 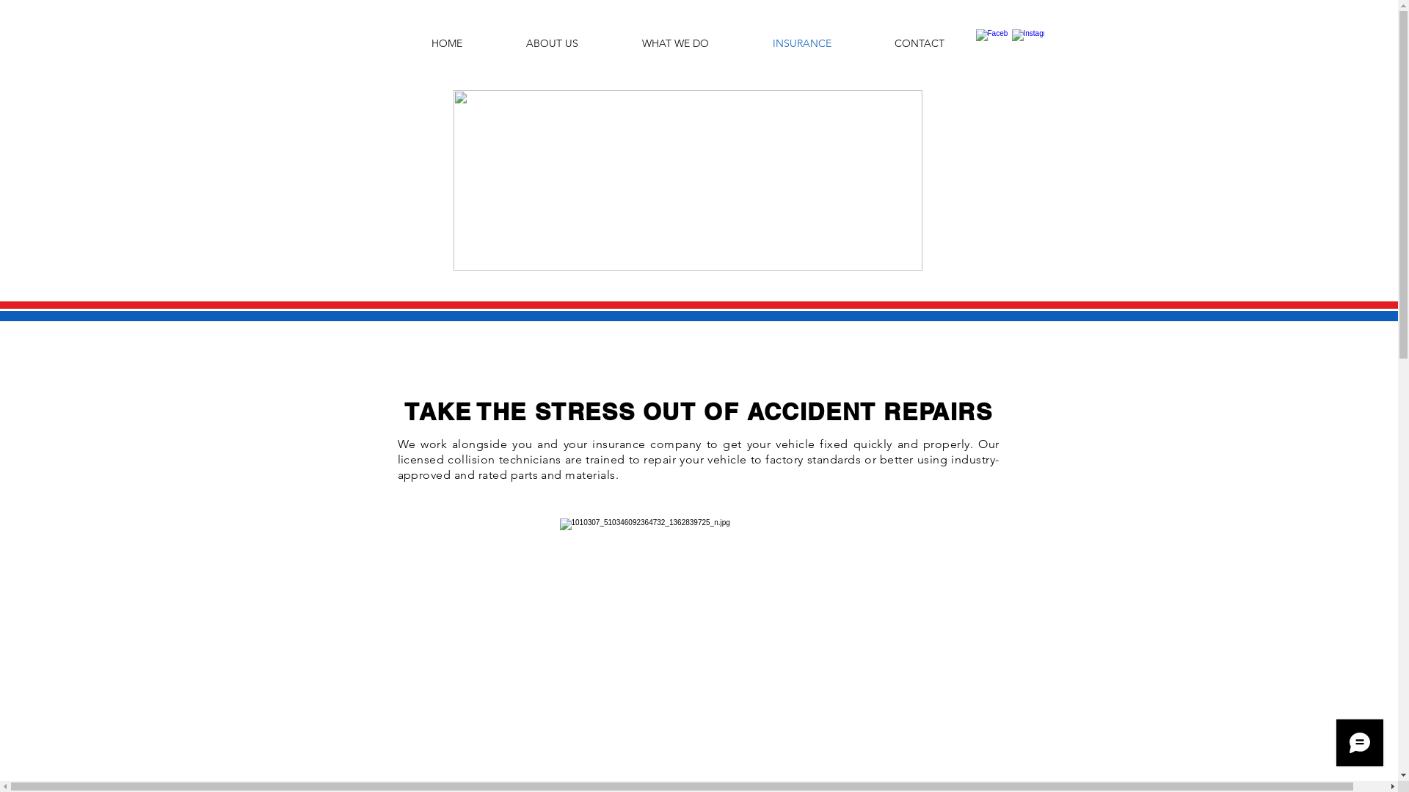 I want to click on HOME, so click(x=446, y=44).